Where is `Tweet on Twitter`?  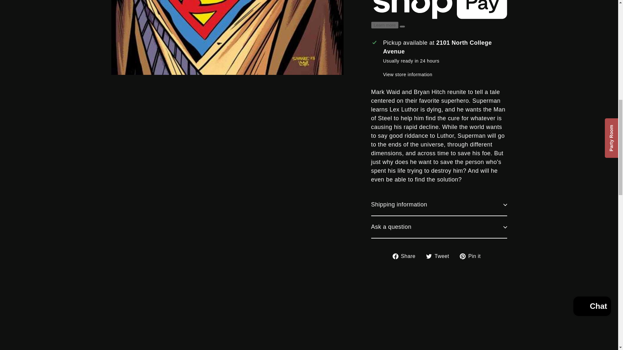
Tweet on Twitter is located at coordinates (440, 256).